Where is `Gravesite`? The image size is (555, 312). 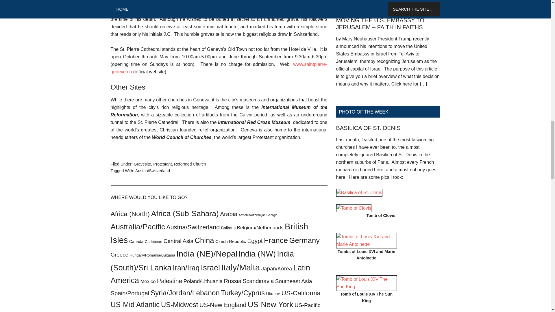 Gravesite is located at coordinates (142, 164).